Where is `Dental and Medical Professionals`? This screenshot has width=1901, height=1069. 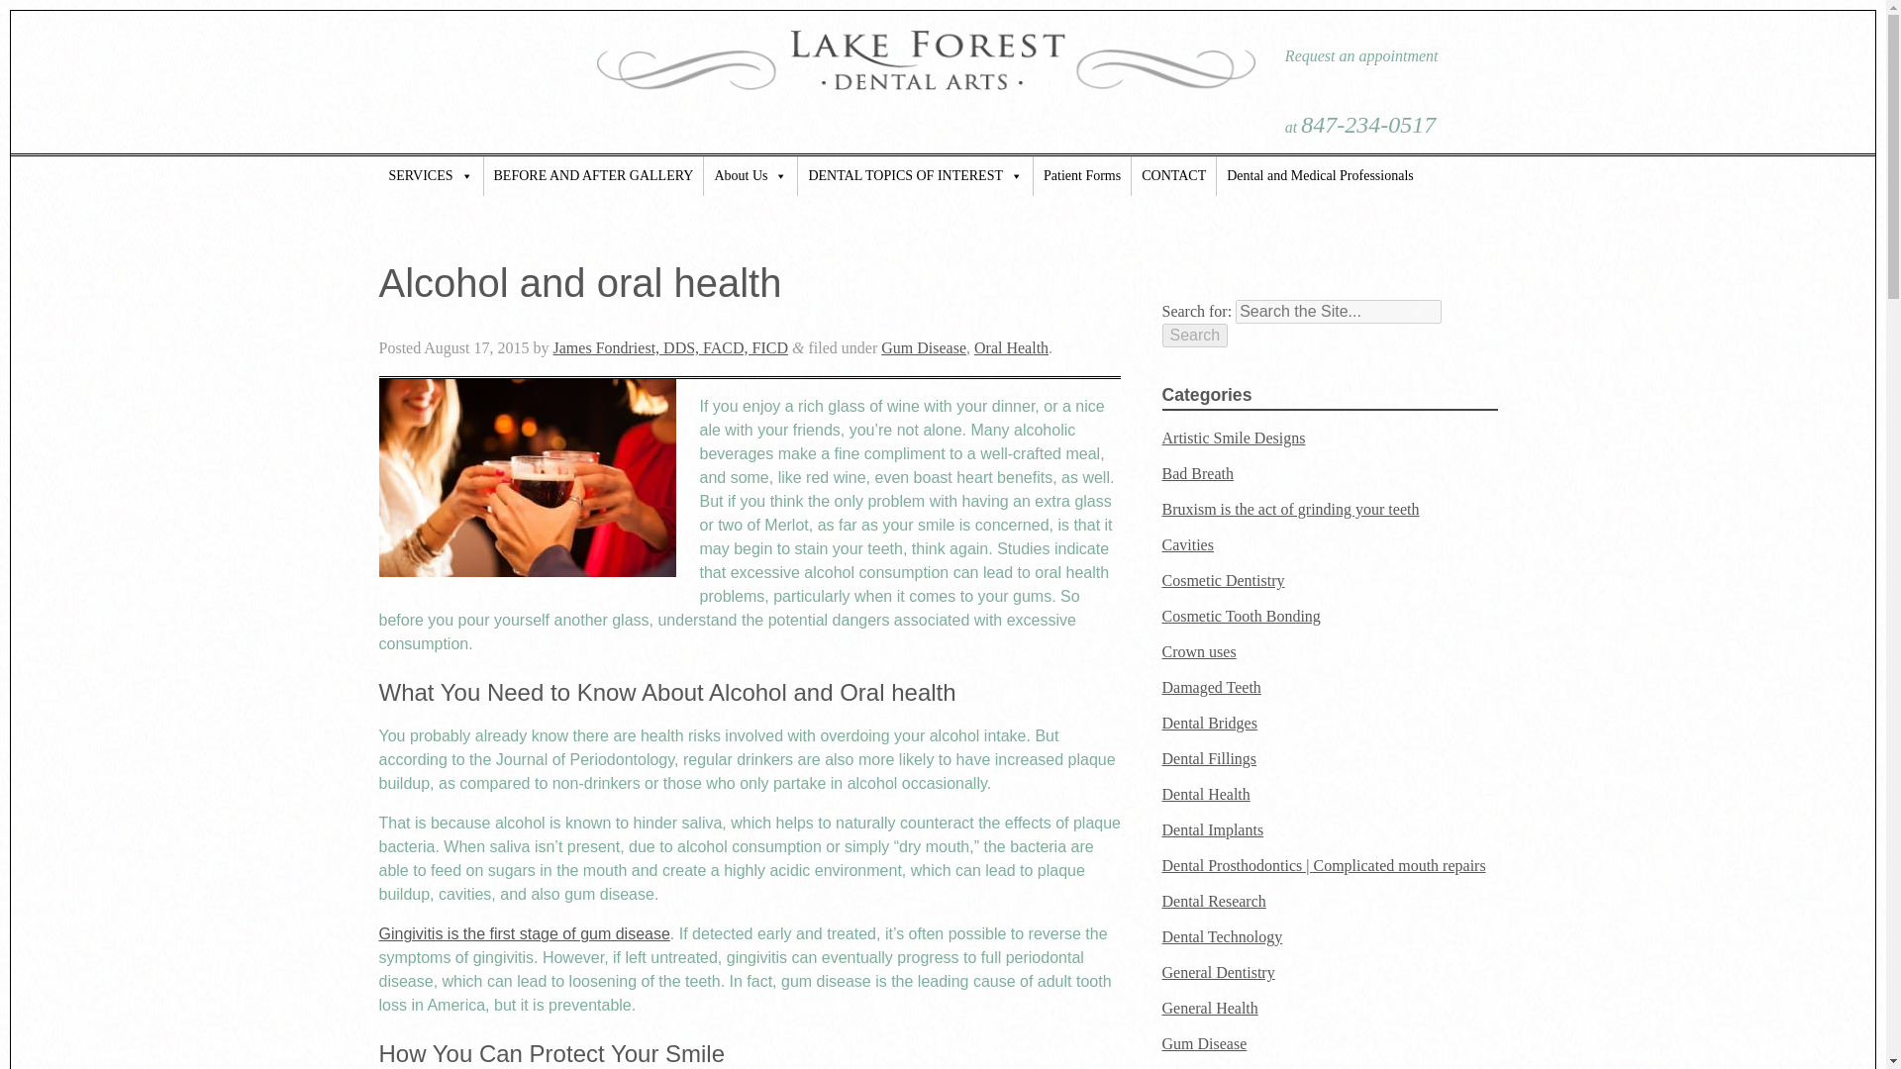
Dental and Medical Professionals is located at coordinates (1320, 175).